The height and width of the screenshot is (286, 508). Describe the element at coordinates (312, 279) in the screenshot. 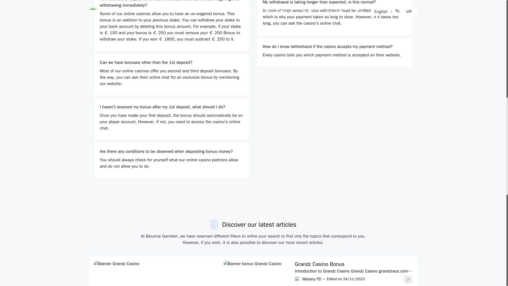

I see `Melany FD` at that location.